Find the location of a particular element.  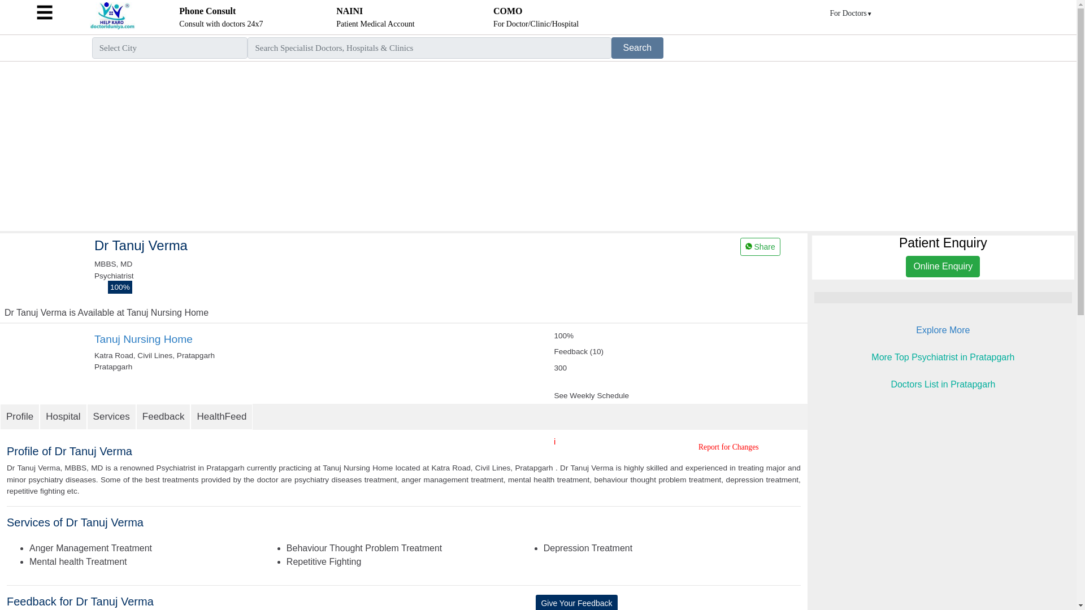

COMO is located at coordinates (637, 47).